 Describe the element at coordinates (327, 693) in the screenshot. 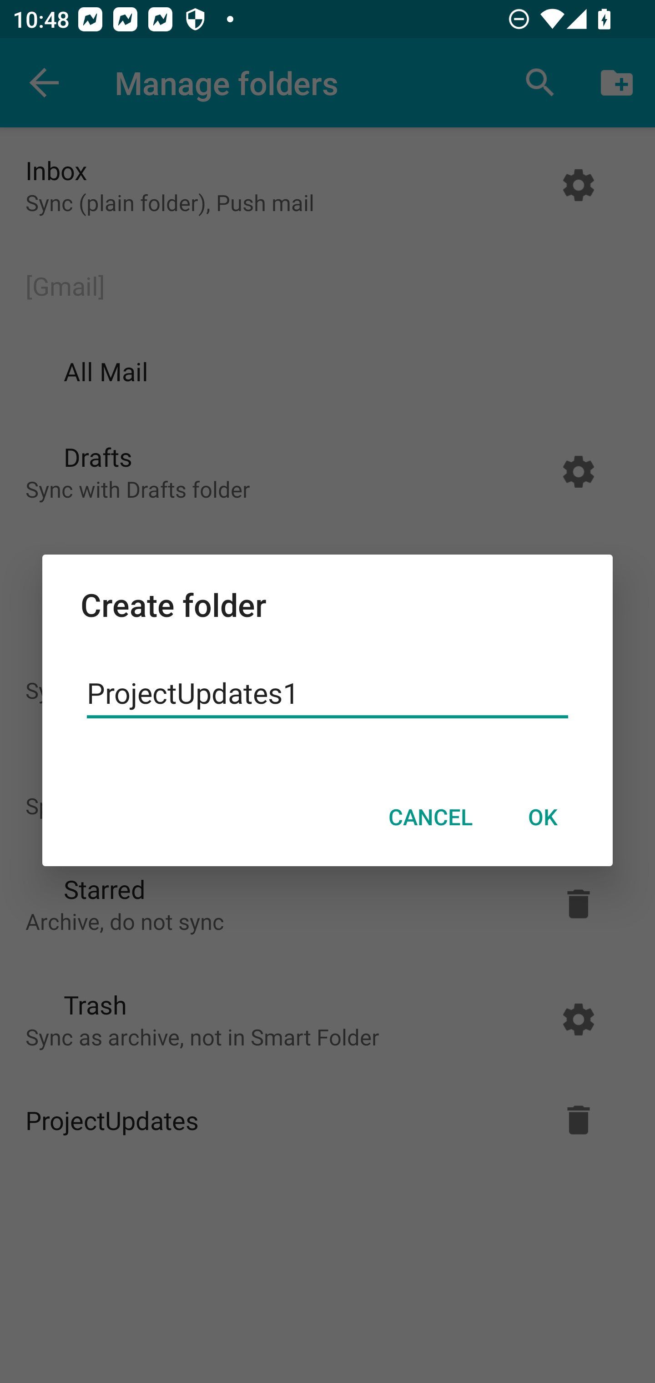

I see `ProjectUpdates1` at that location.